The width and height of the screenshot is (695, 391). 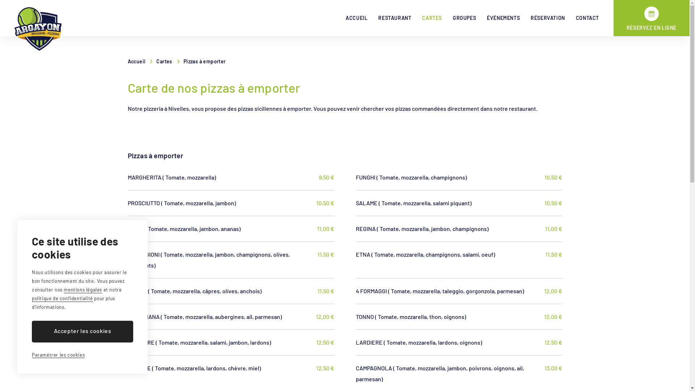 I want to click on CARTES, so click(x=432, y=18).